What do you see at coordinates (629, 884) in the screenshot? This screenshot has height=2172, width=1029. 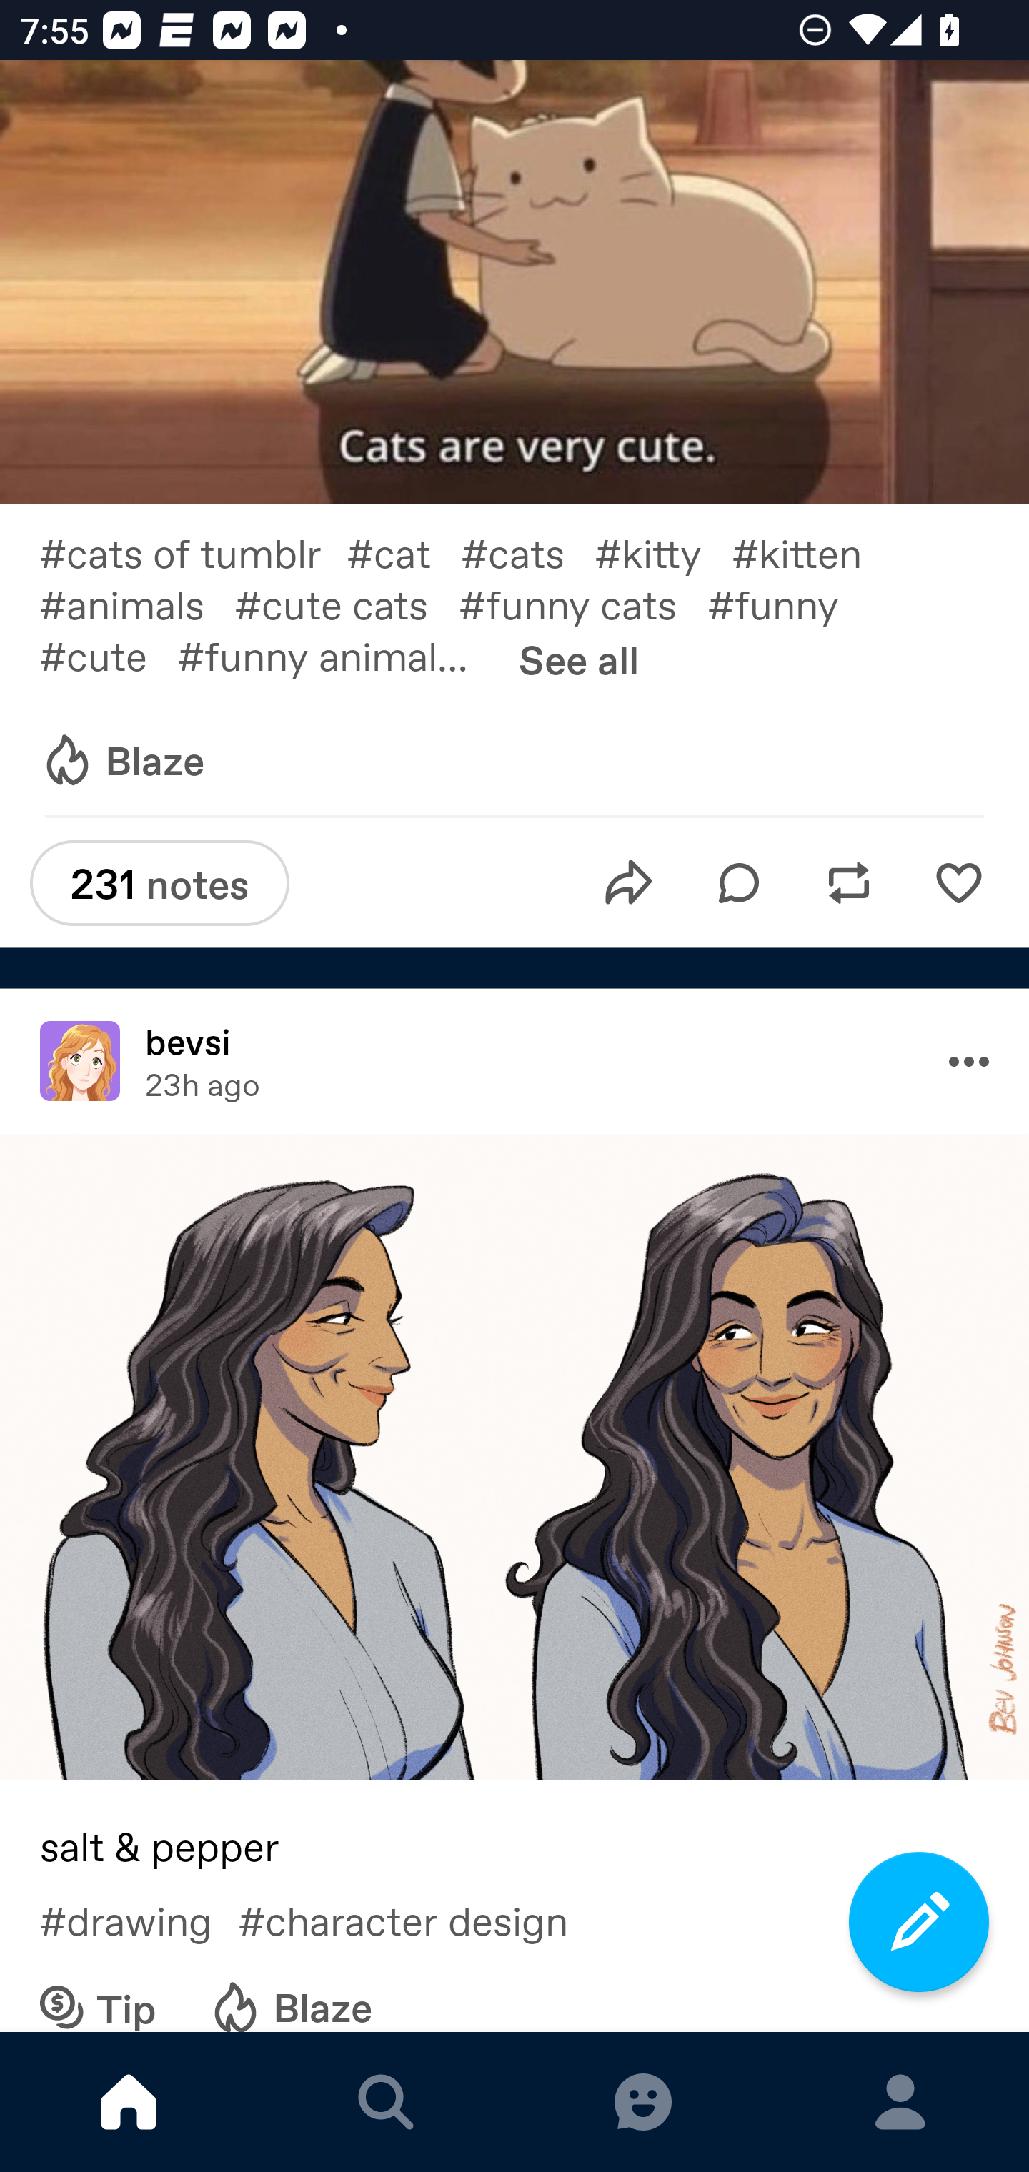 I see `Share post to message` at bounding box center [629, 884].